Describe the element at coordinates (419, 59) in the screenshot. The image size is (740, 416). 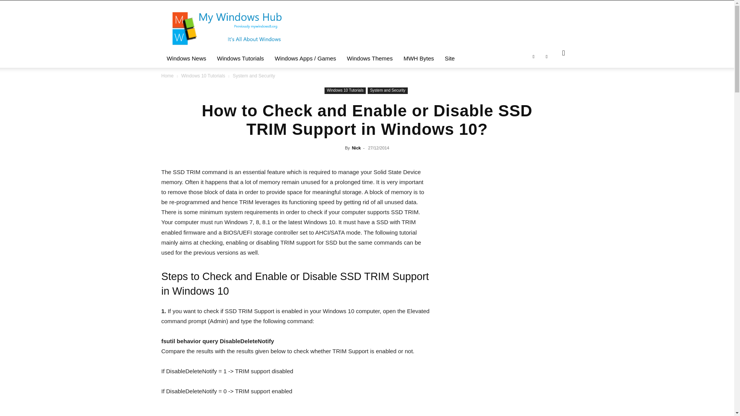
I see `MWH Bytes` at that location.